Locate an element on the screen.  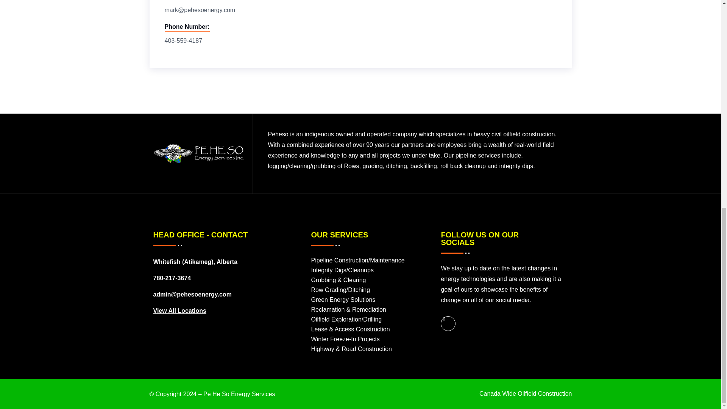
403-559-4187 is located at coordinates (183, 41).